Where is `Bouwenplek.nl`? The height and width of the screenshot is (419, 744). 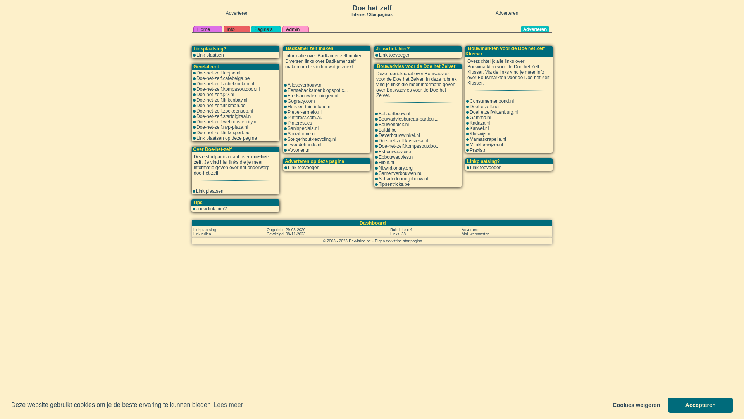
Bouwenplek.nl is located at coordinates (394, 125).